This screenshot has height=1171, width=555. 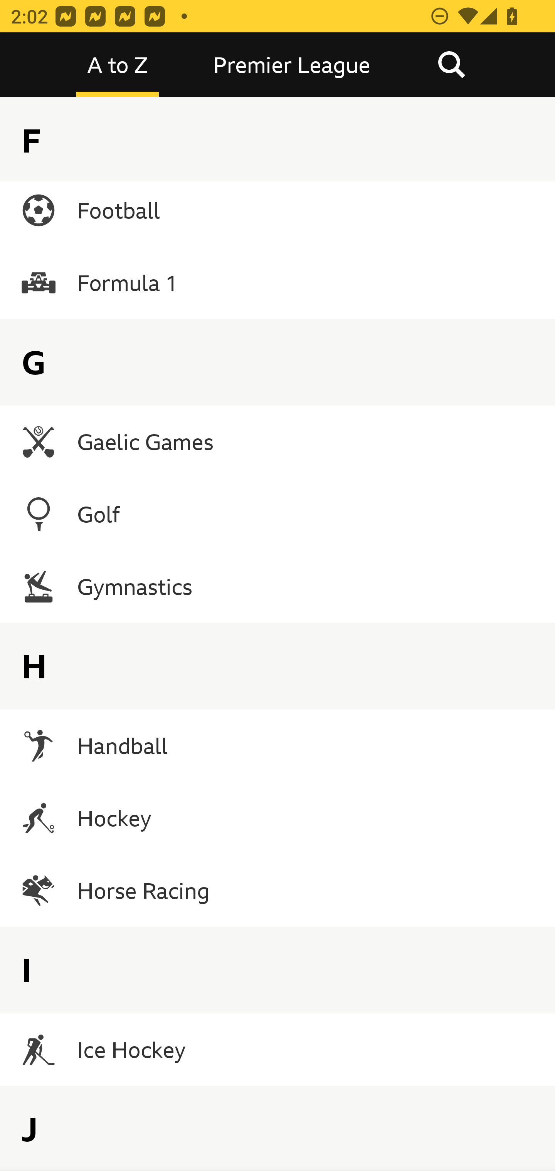 What do you see at coordinates (451, 65) in the screenshot?
I see `Search` at bounding box center [451, 65].